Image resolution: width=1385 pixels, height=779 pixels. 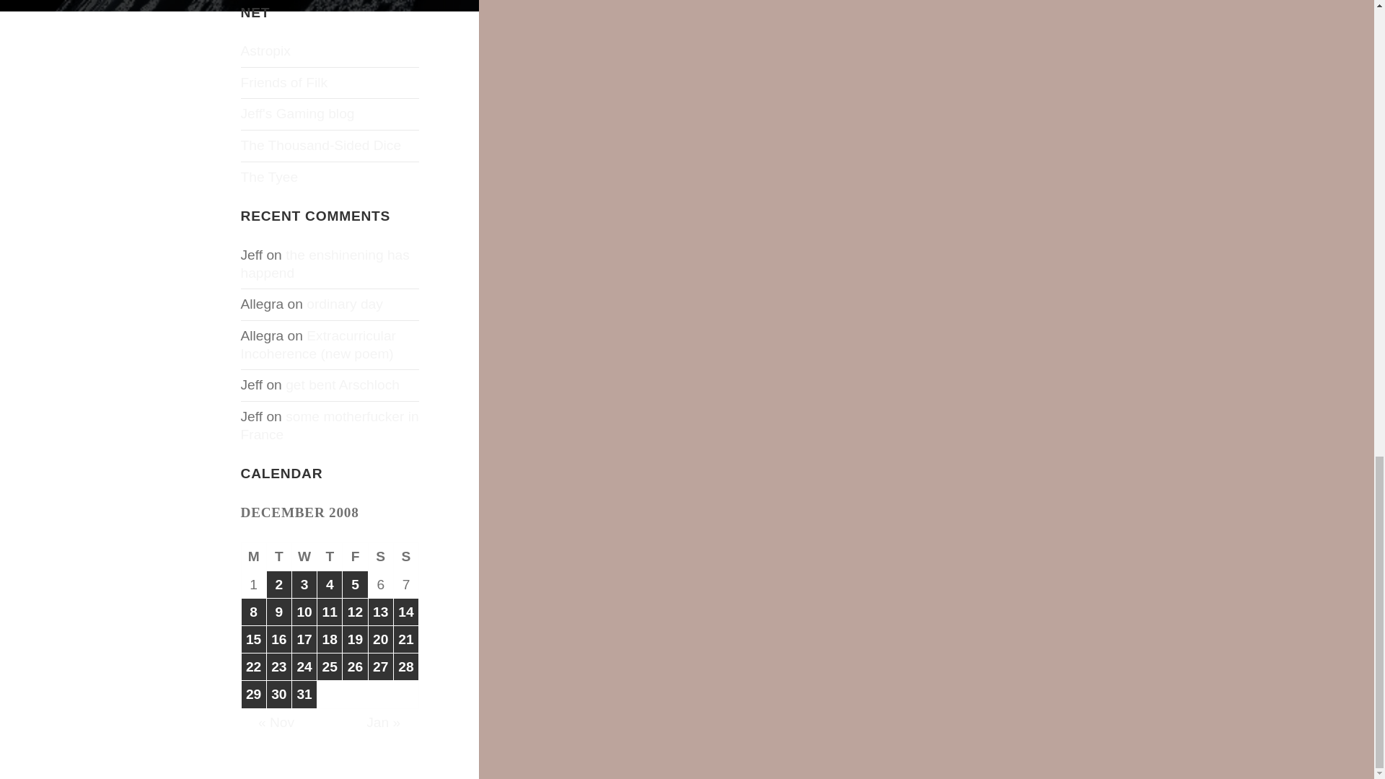 What do you see at coordinates (406, 556) in the screenshot?
I see `Sunday` at bounding box center [406, 556].